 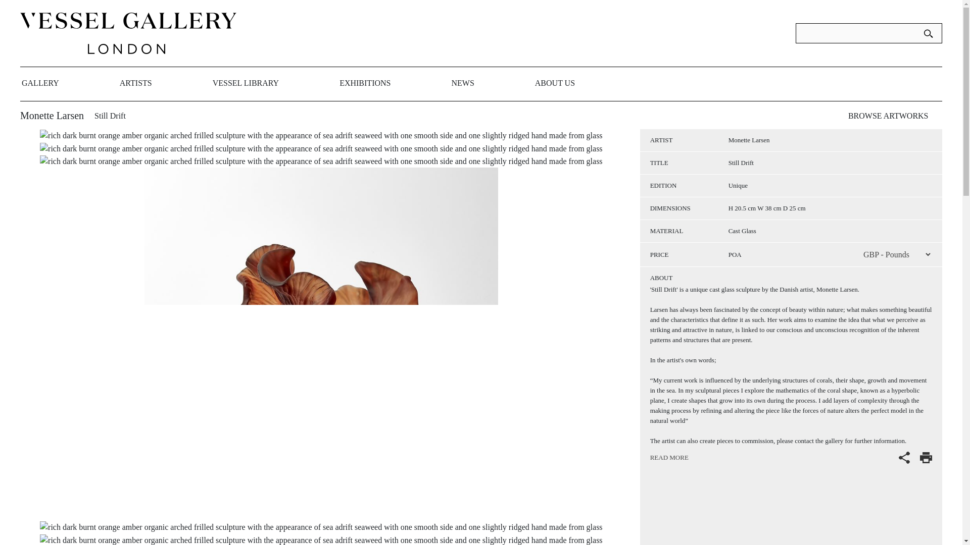 I want to click on GALLERY, so click(x=40, y=83).